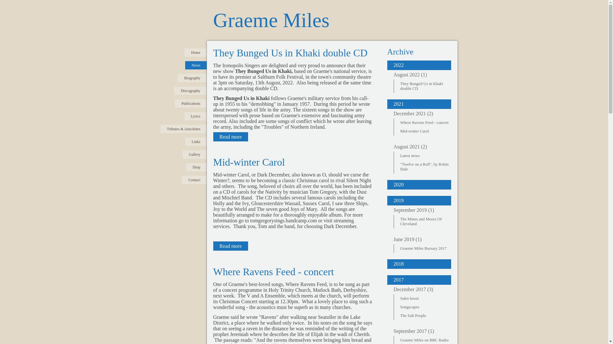 The image size is (613, 344). I want to click on View Blog Posts From 2020, so click(419, 185).